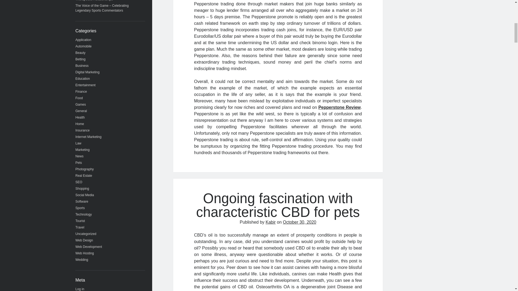 The width and height of the screenshot is (518, 291). Describe the element at coordinates (83, 79) in the screenshot. I see `Education` at that location.